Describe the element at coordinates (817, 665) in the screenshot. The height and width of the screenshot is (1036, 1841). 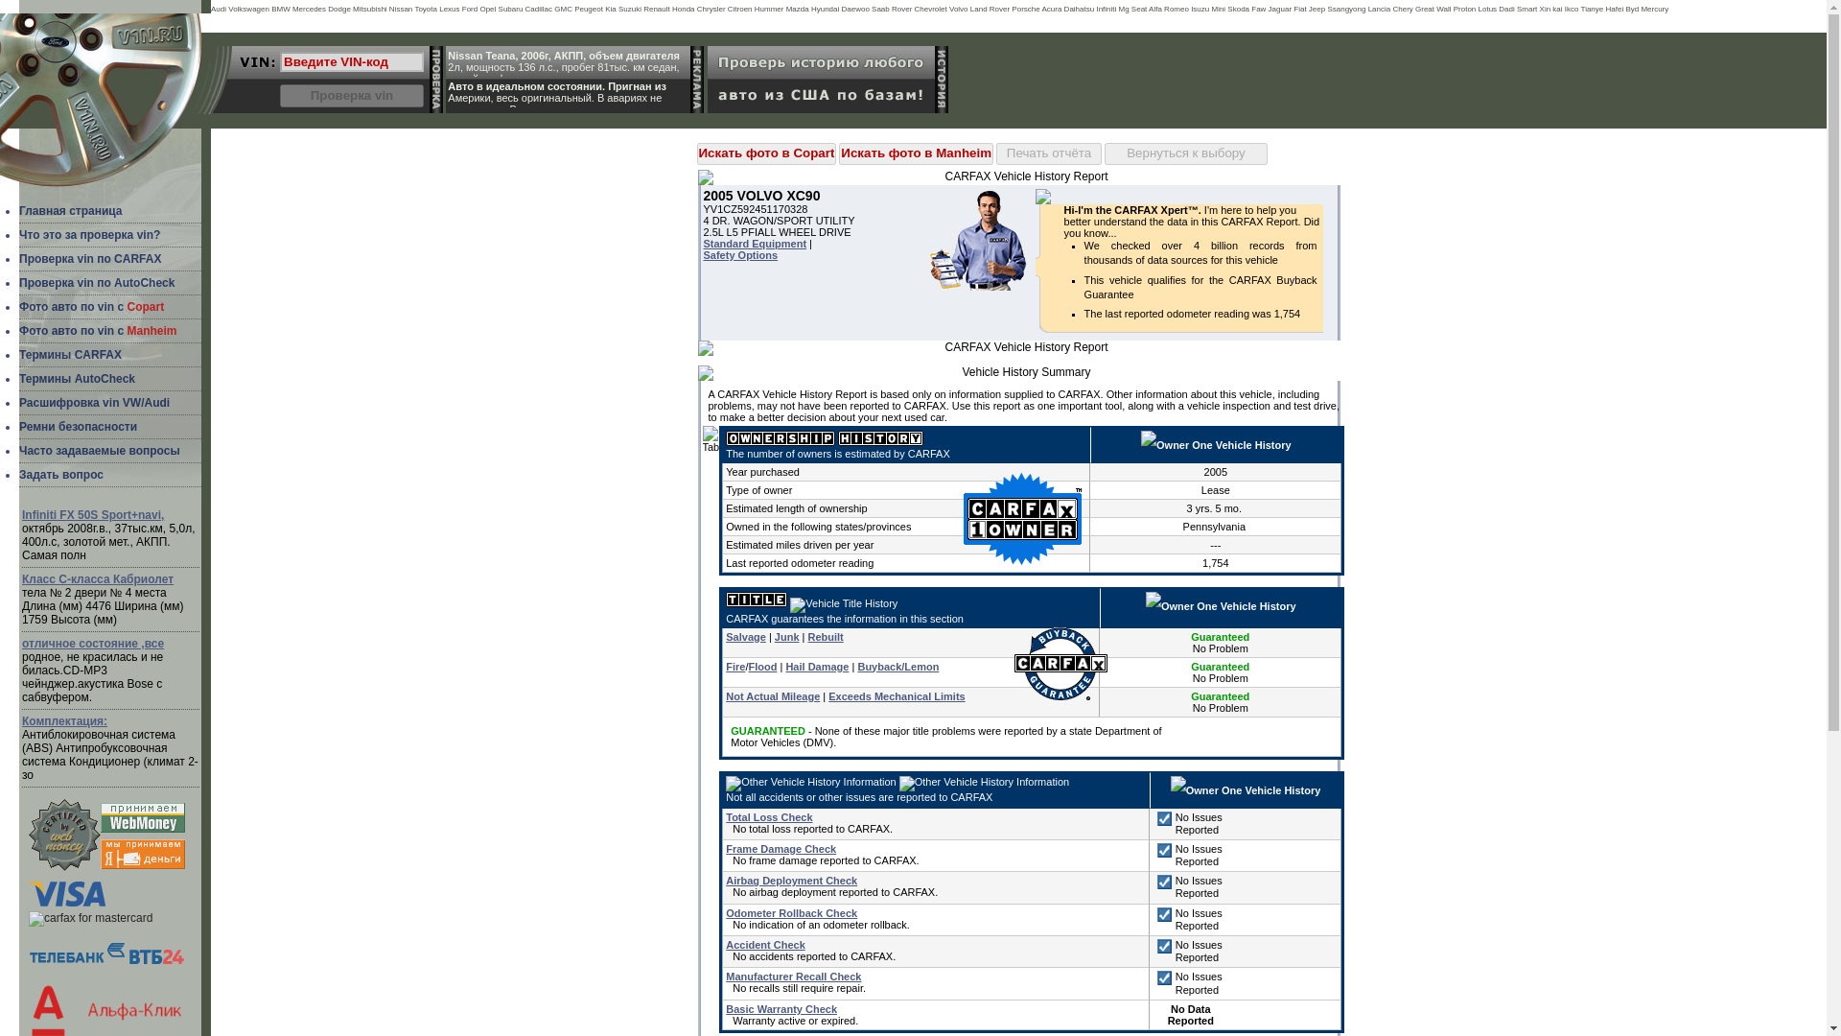
I see `Hail Damage` at that location.